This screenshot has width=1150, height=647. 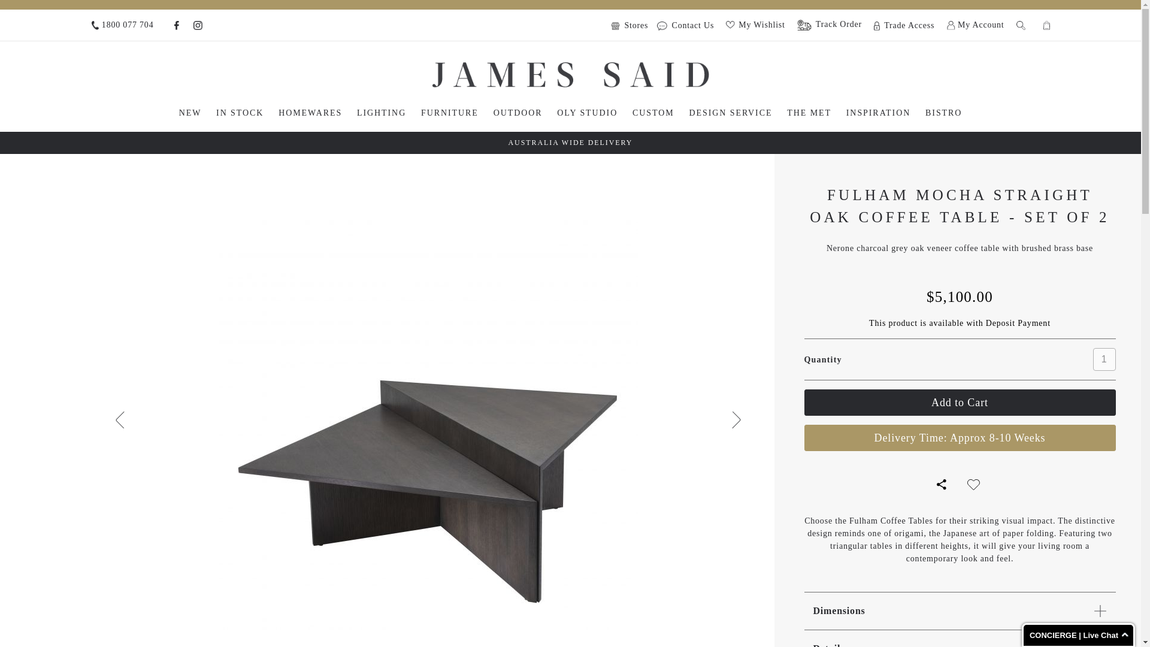 I want to click on Add to Cart, so click(x=960, y=403).